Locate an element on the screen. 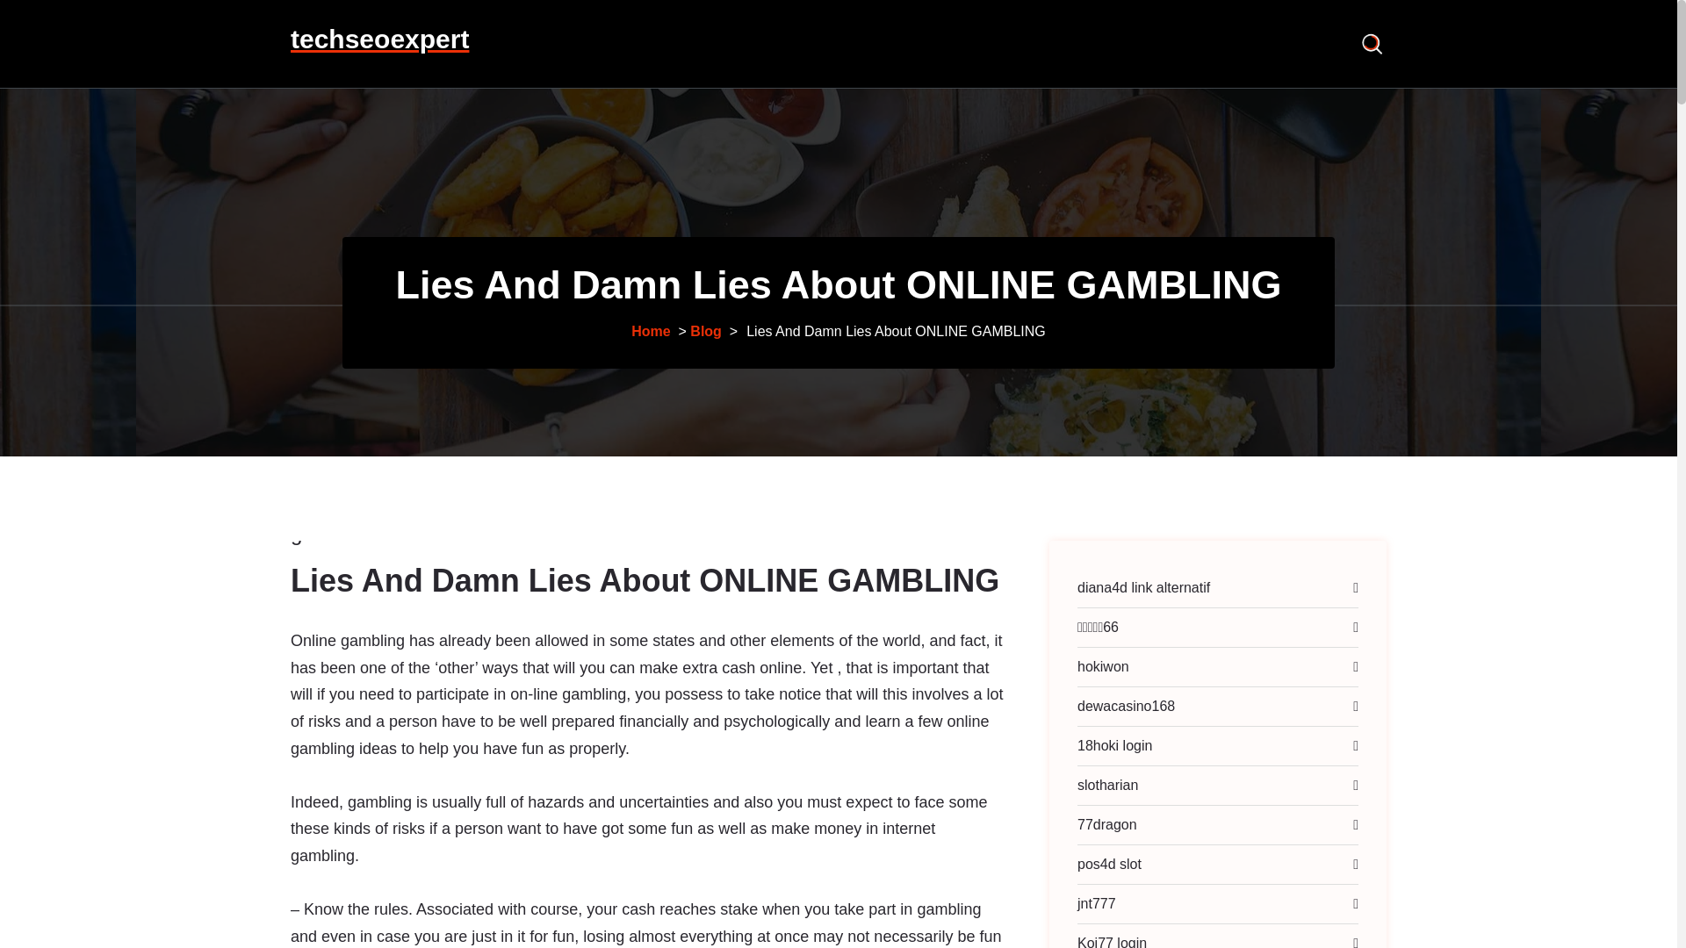  77dragon is located at coordinates (1117, 825).